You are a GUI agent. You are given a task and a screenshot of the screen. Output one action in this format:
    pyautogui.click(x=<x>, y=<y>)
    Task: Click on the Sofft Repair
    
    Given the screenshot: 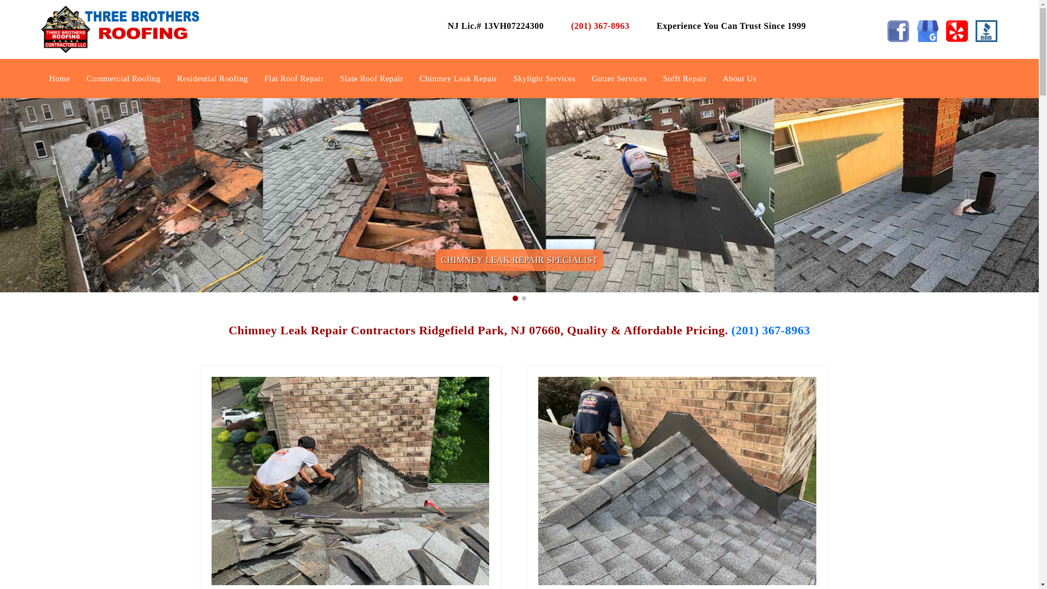 What is the action you would take?
    pyautogui.click(x=684, y=79)
    